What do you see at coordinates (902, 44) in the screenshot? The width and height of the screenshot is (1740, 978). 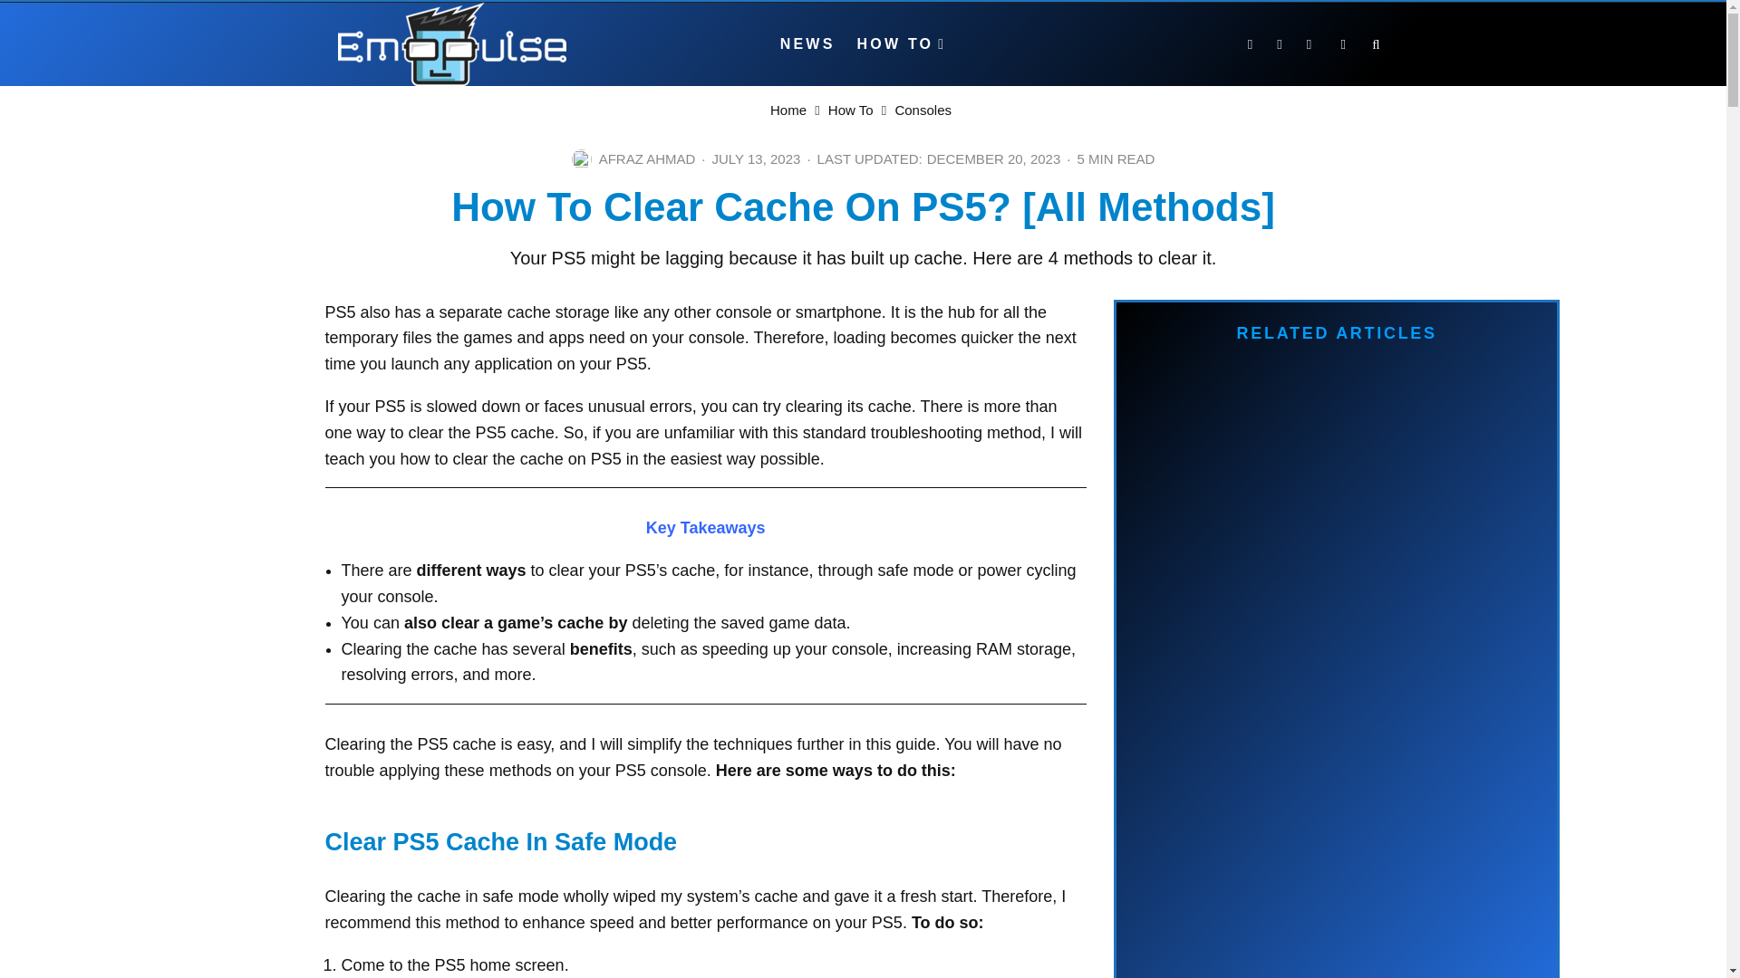 I see `HOW TO` at bounding box center [902, 44].